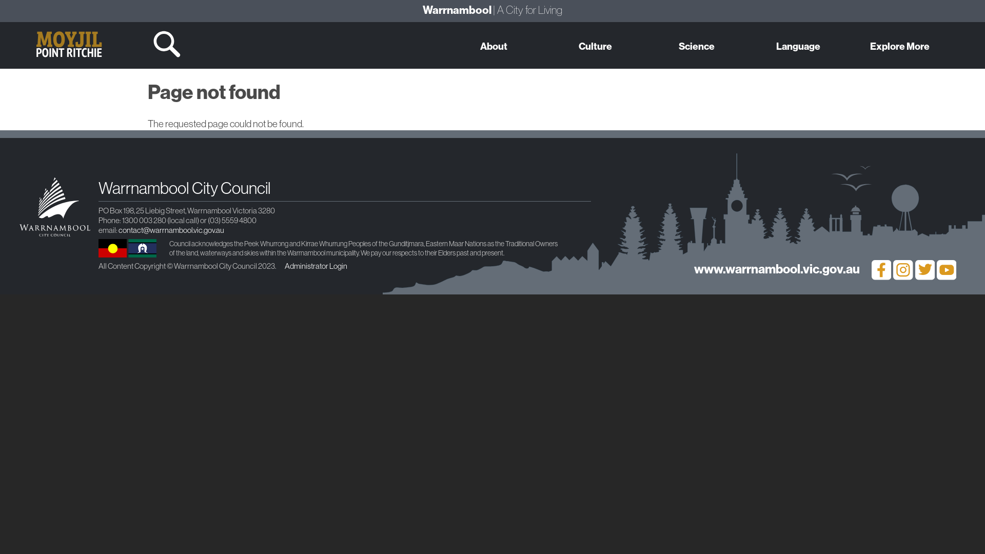 The height and width of the screenshot is (554, 985). I want to click on Culture, so click(596, 45).